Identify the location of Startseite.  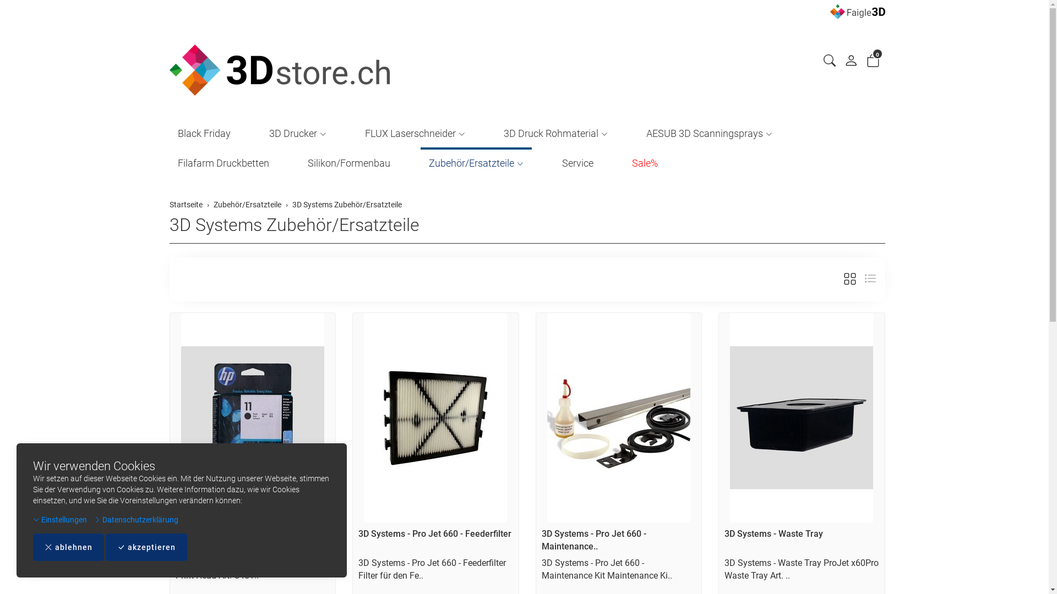
(186, 205).